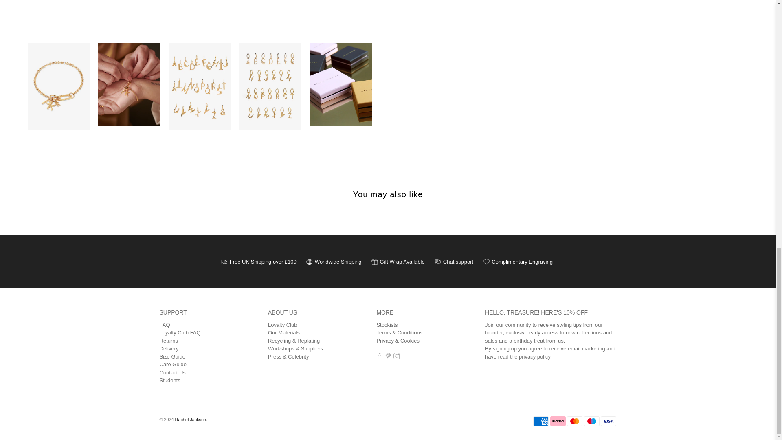 The height and width of the screenshot is (440, 782). I want to click on Rachel Jackson on Facebook, so click(380, 357).